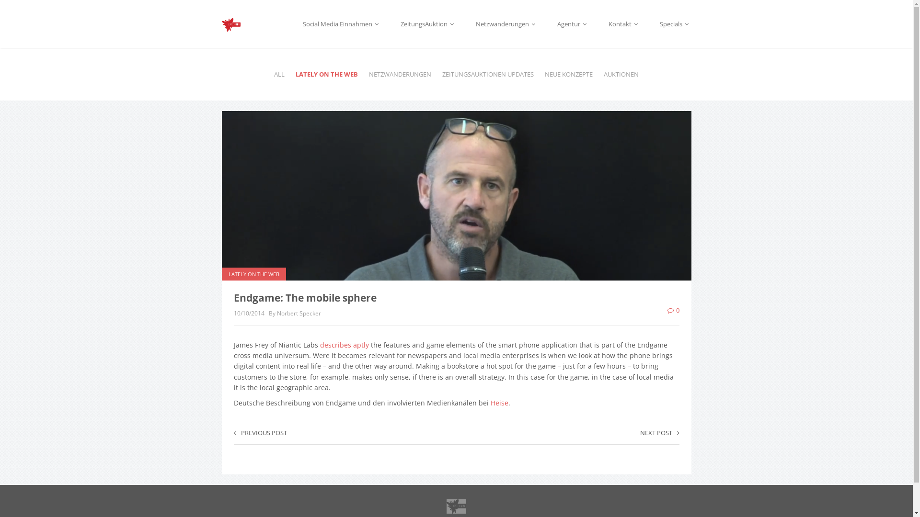  What do you see at coordinates (400, 75) in the screenshot?
I see `NETZWANDERUNGEN` at bounding box center [400, 75].